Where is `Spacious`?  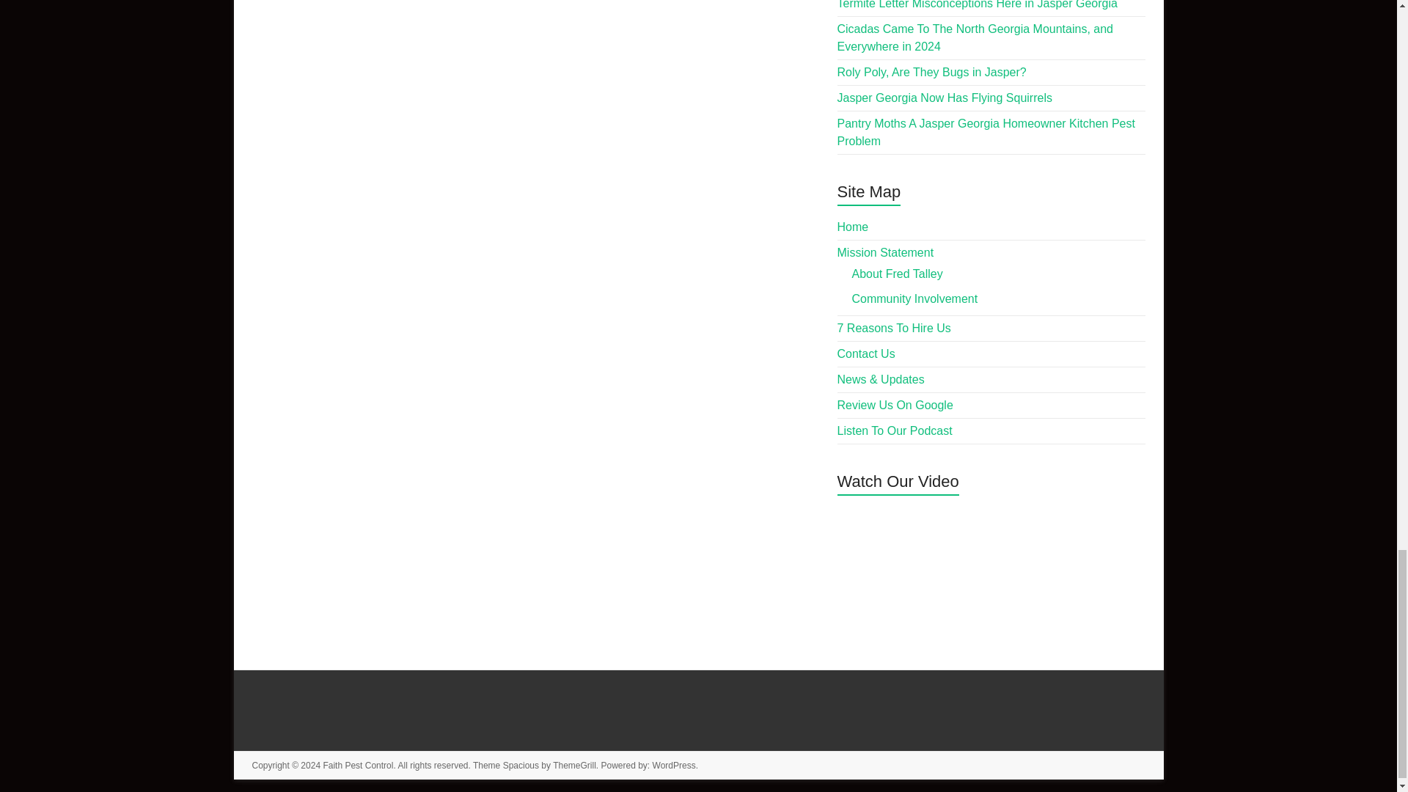
Spacious is located at coordinates (521, 765).